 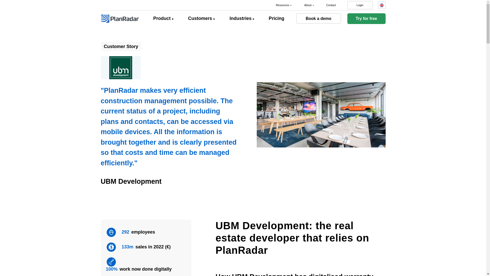 What do you see at coordinates (162, 18) in the screenshot?
I see `Product` at bounding box center [162, 18].